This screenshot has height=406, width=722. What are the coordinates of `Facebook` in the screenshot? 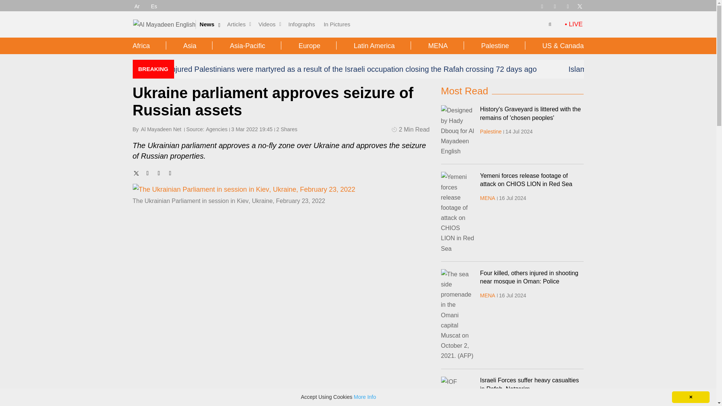 It's located at (555, 6).